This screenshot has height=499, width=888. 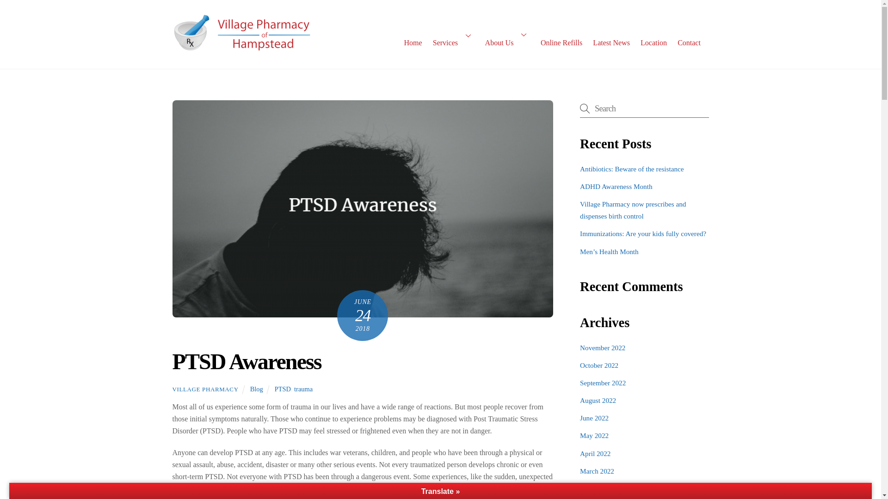 What do you see at coordinates (246, 361) in the screenshot?
I see `PTSD Awareness` at bounding box center [246, 361].